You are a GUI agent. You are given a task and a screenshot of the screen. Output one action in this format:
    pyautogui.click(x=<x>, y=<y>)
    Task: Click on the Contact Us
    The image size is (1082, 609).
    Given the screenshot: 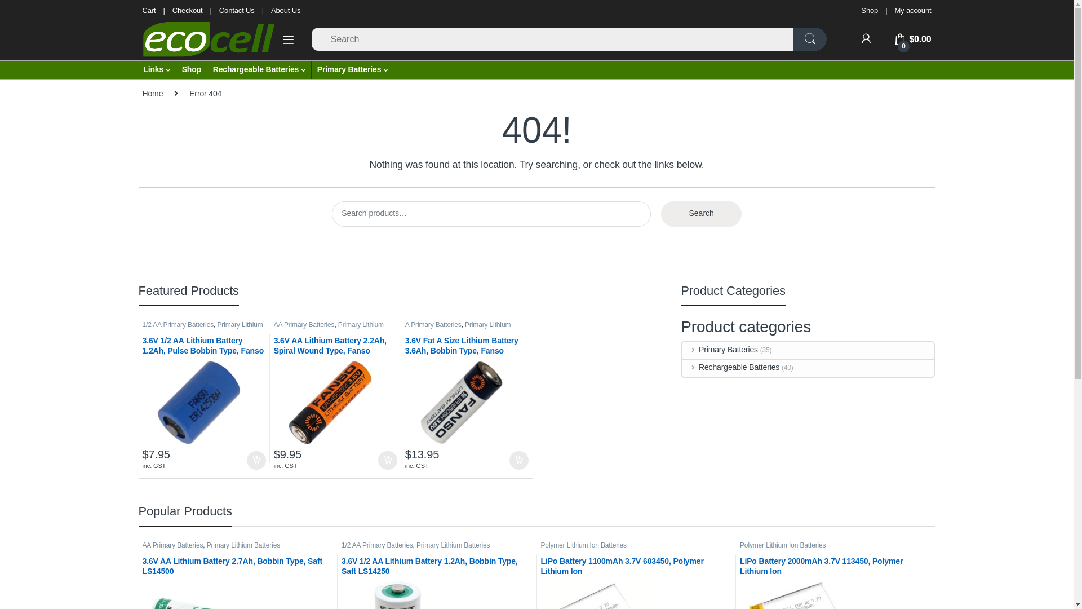 What is the action you would take?
    pyautogui.click(x=237, y=10)
    